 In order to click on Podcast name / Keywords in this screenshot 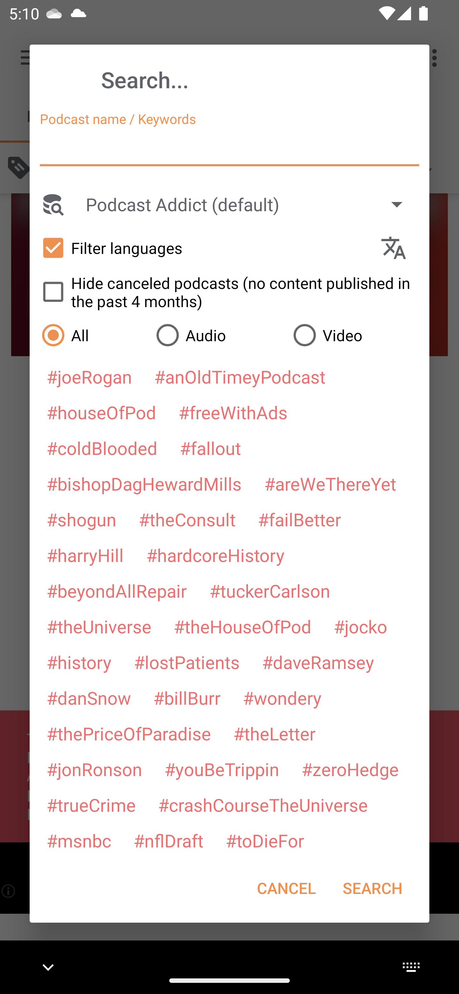, I will do `click(229, 148)`.